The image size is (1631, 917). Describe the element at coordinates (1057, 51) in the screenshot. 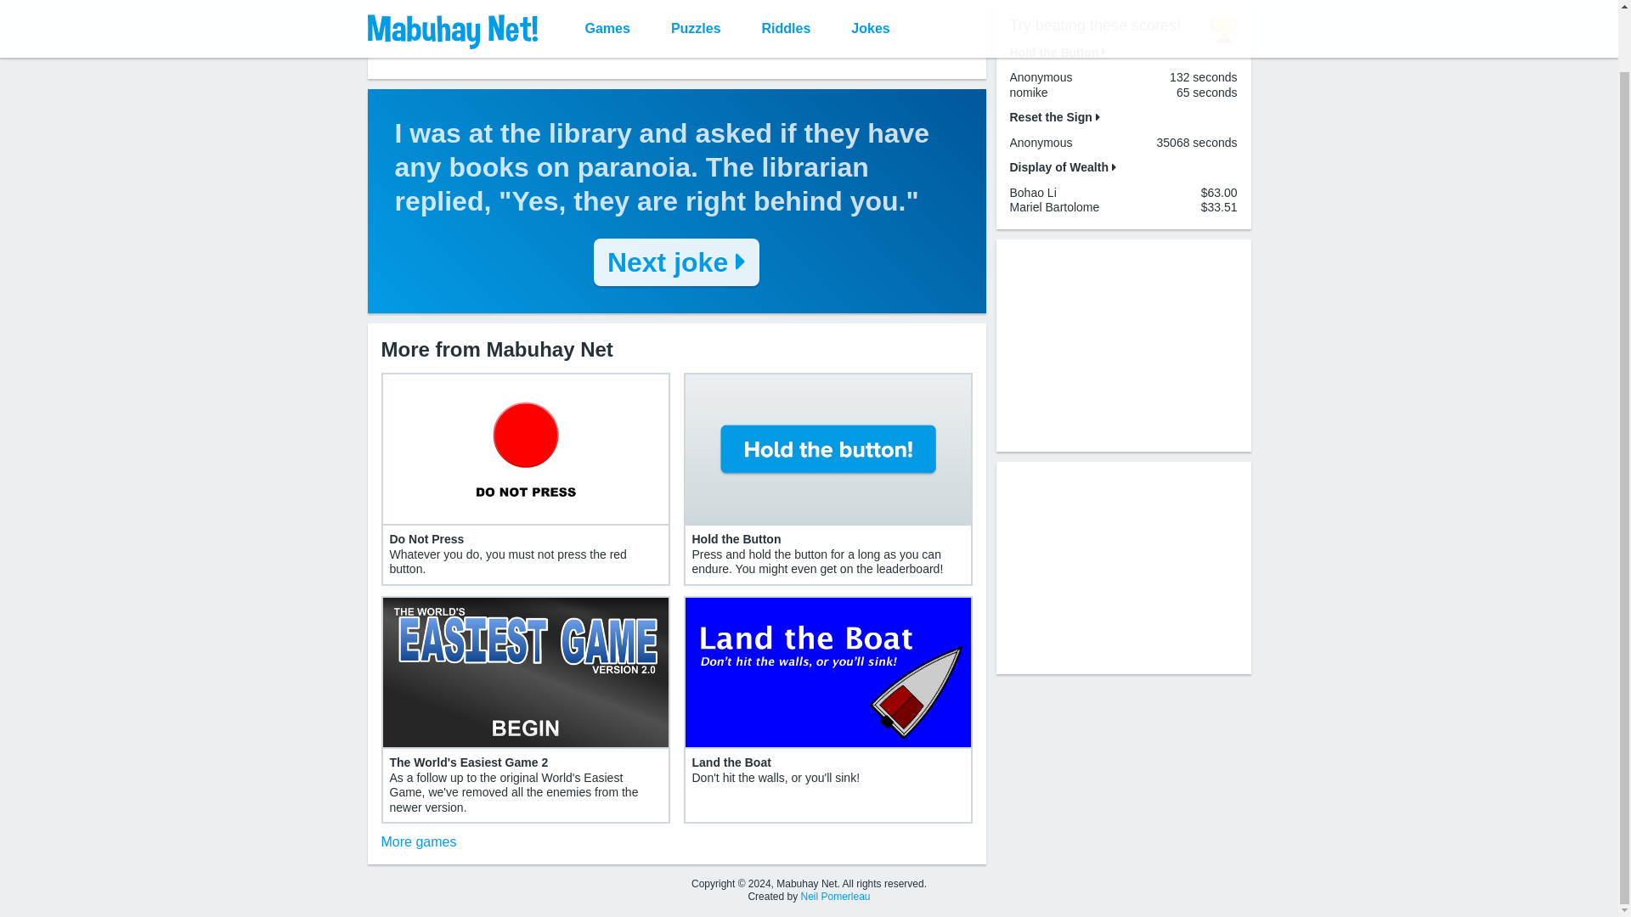

I see `Hold the Button` at that location.